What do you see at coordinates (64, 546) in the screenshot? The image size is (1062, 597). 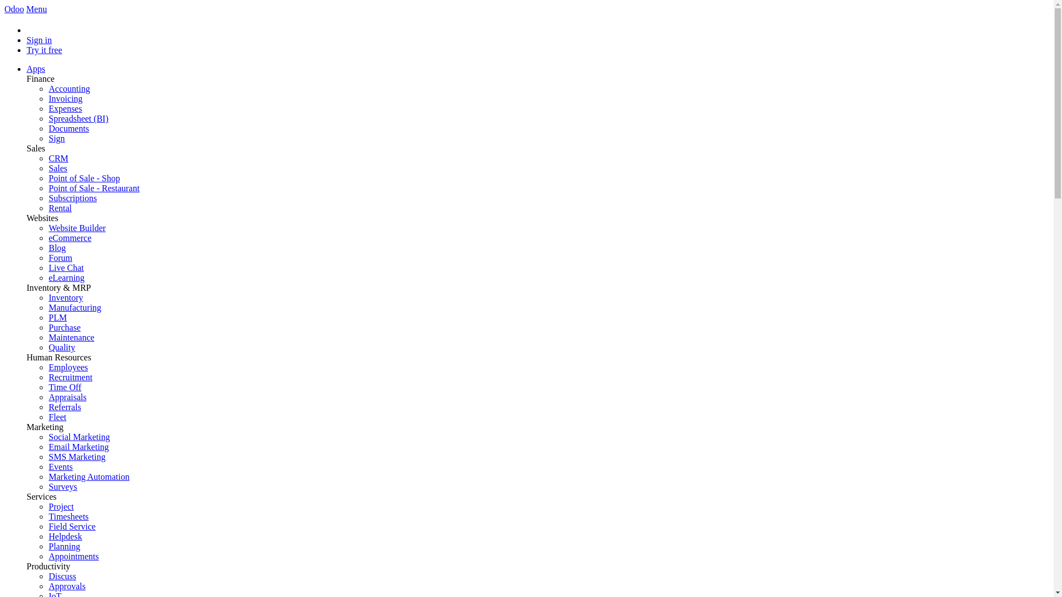 I see `Planning` at bounding box center [64, 546].